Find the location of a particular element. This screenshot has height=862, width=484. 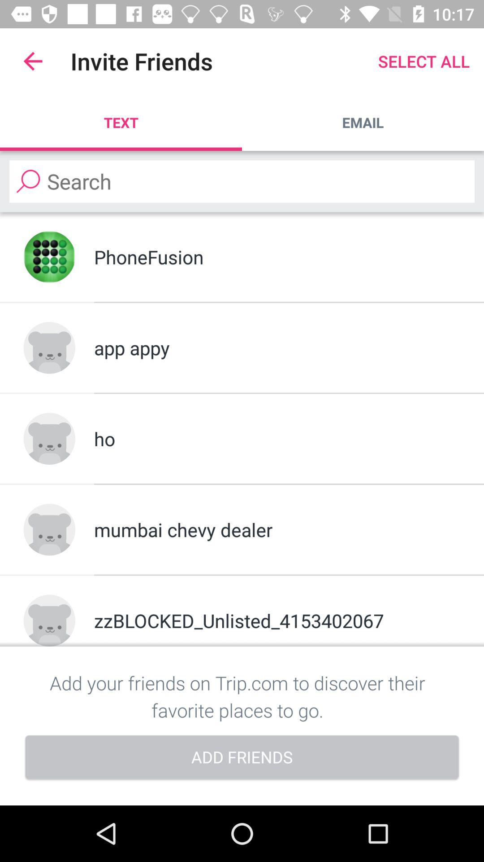

click app to the left of the invite friends item is located at coordinates (33, 61).